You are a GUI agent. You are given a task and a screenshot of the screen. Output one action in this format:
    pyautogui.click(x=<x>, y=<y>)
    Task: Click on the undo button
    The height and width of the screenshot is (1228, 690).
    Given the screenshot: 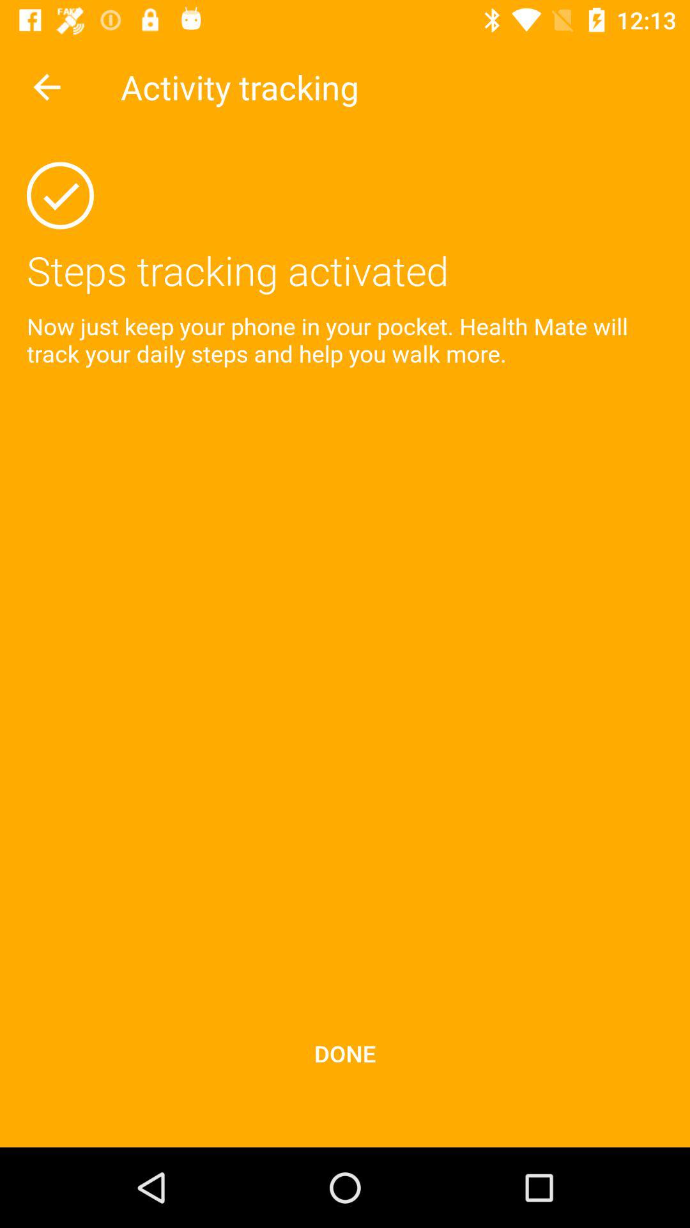 What is the action you would take?
    pyautogui.click(x=47, y=87)
    